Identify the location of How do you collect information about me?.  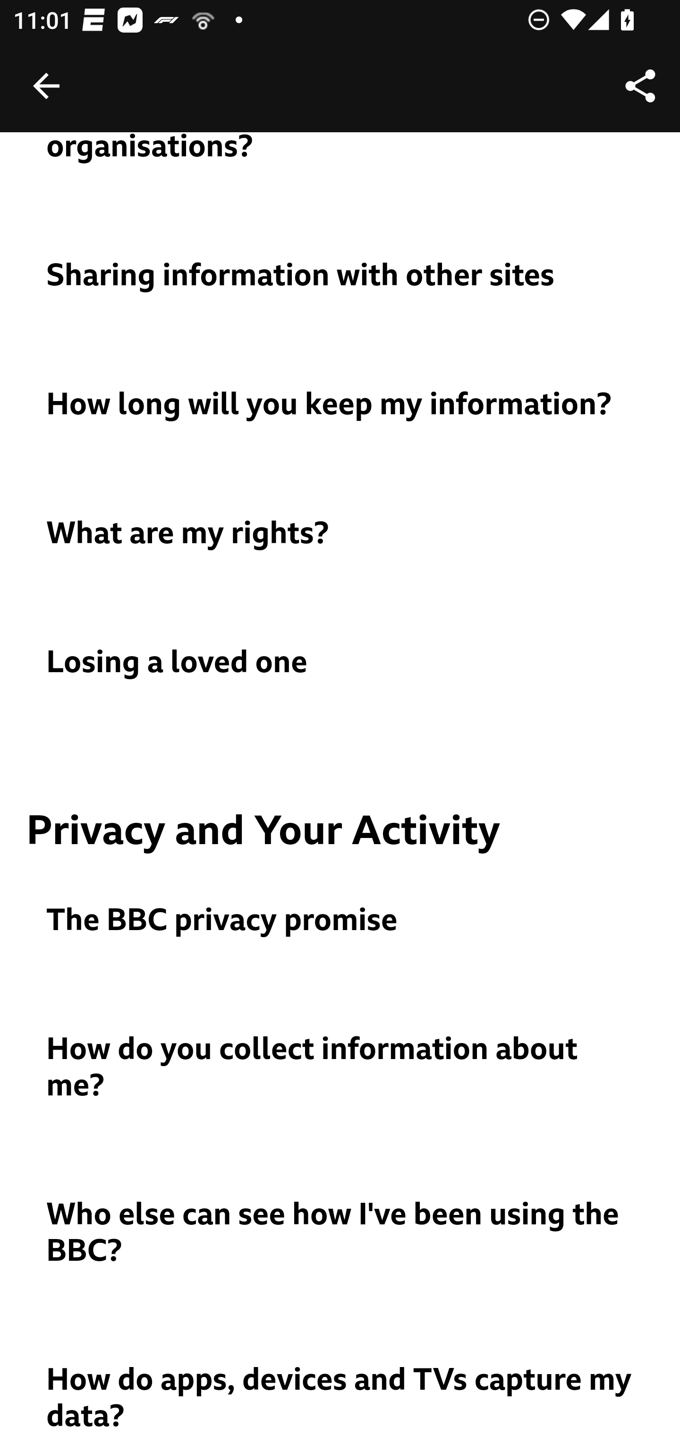
(341, 1068).